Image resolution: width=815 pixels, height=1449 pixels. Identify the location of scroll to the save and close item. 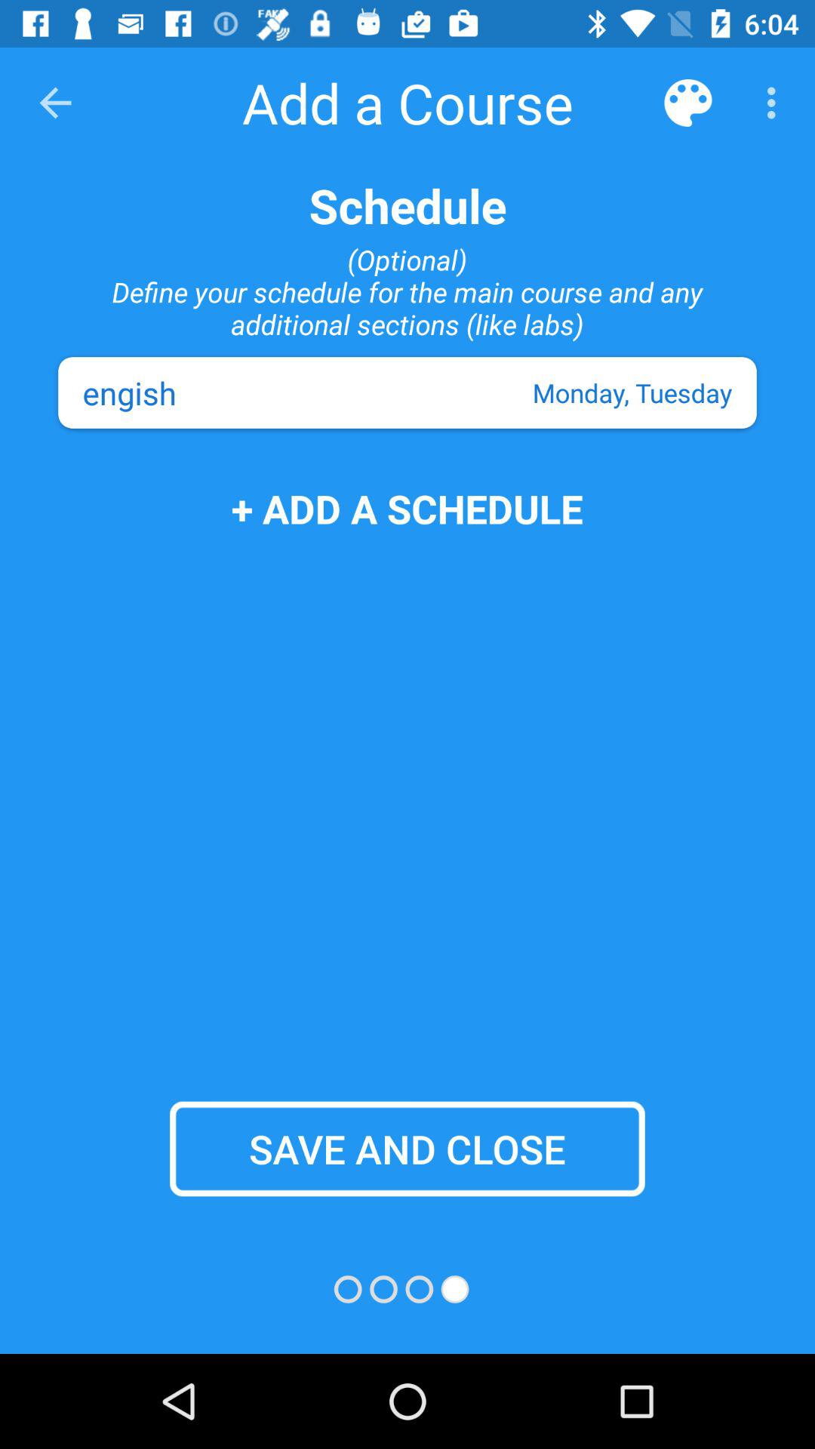
(407, 1149).